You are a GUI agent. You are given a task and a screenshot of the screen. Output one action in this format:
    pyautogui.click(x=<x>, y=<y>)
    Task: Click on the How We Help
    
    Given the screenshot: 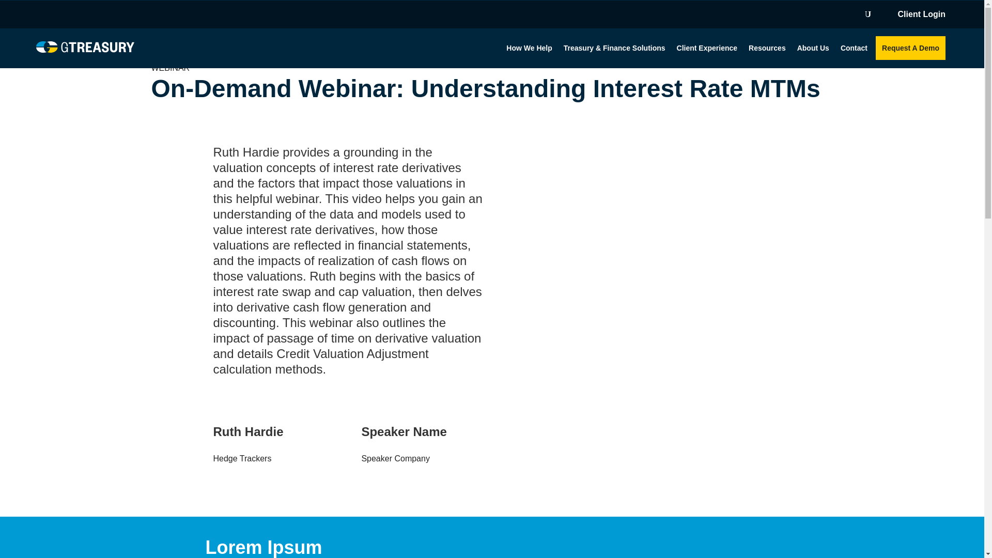 What is the action you would take?
    pyautogui.click(x=529, y=48)
    